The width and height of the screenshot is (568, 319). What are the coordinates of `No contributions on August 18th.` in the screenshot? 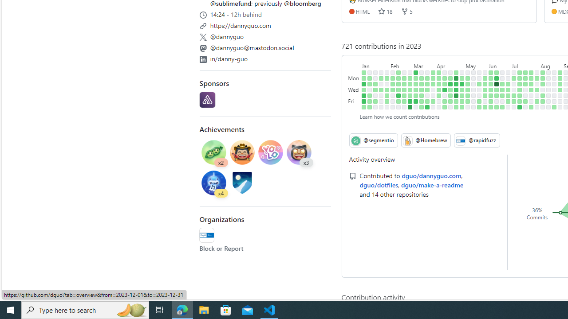 It's located at (548, 101).